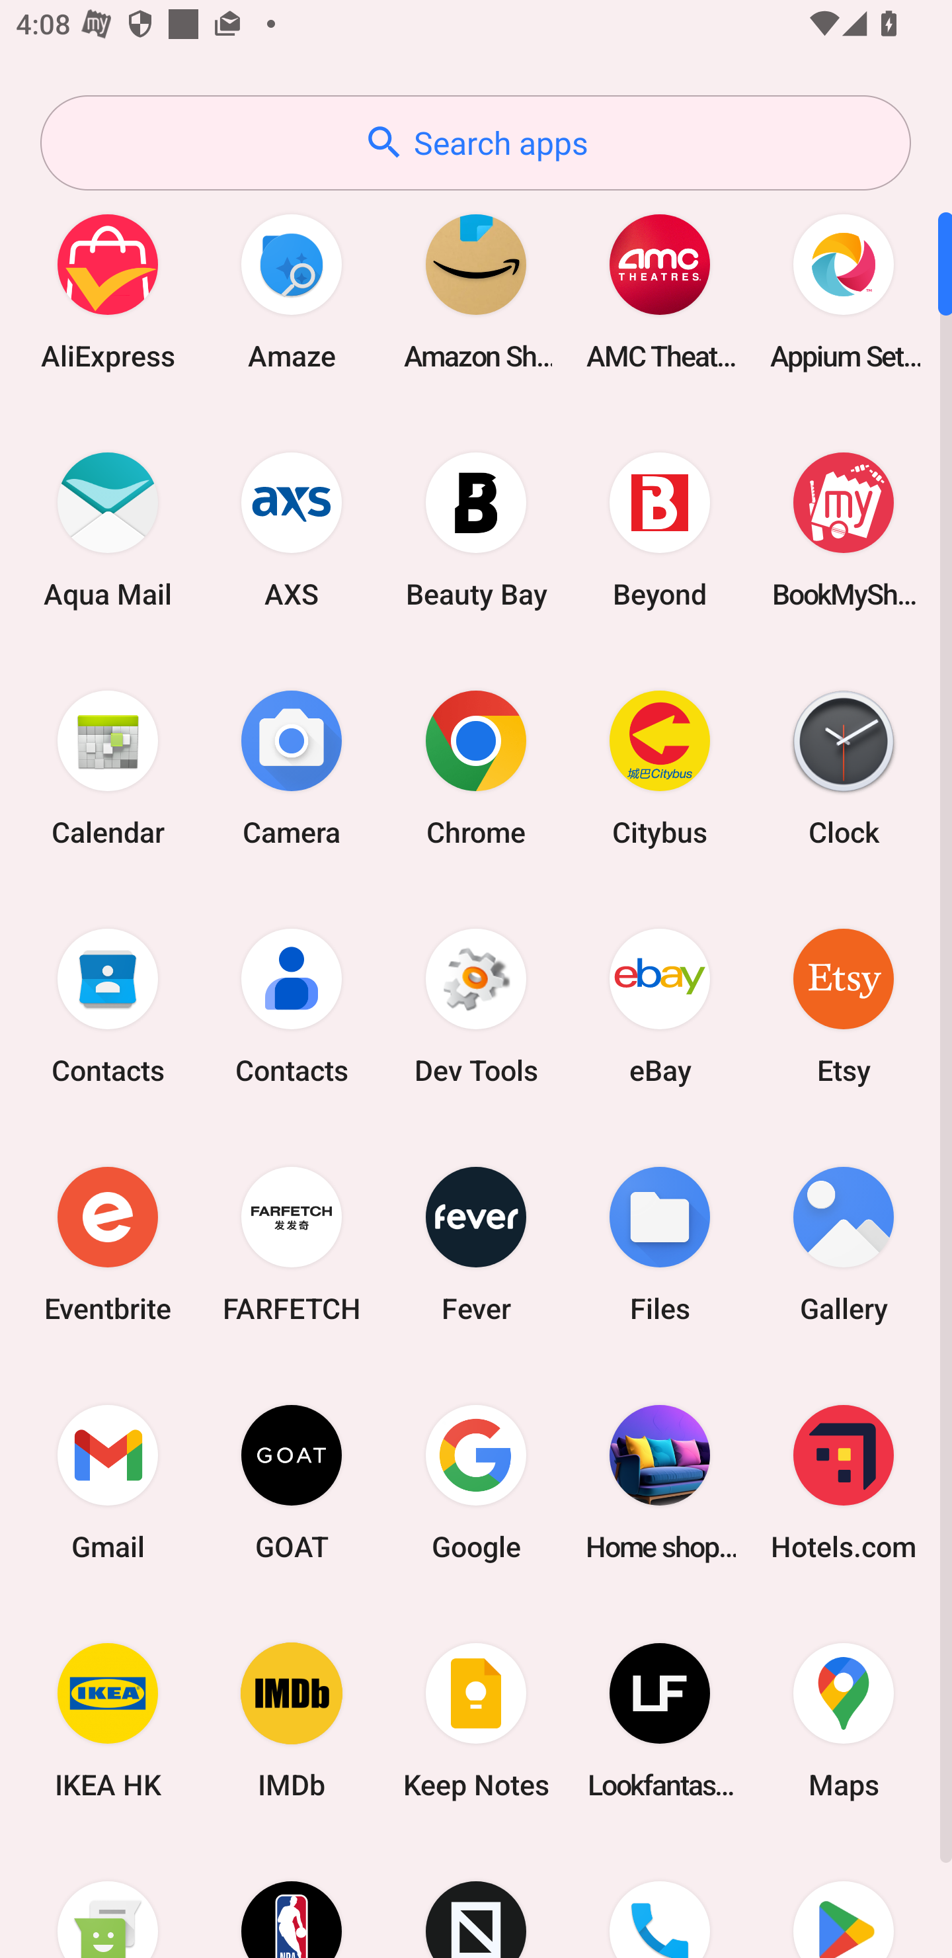 The height and width of the screenshot is (1958, 952). Describe the element at coordinates (844, 1005) in the screenshot. I see `Etsy` at that location.